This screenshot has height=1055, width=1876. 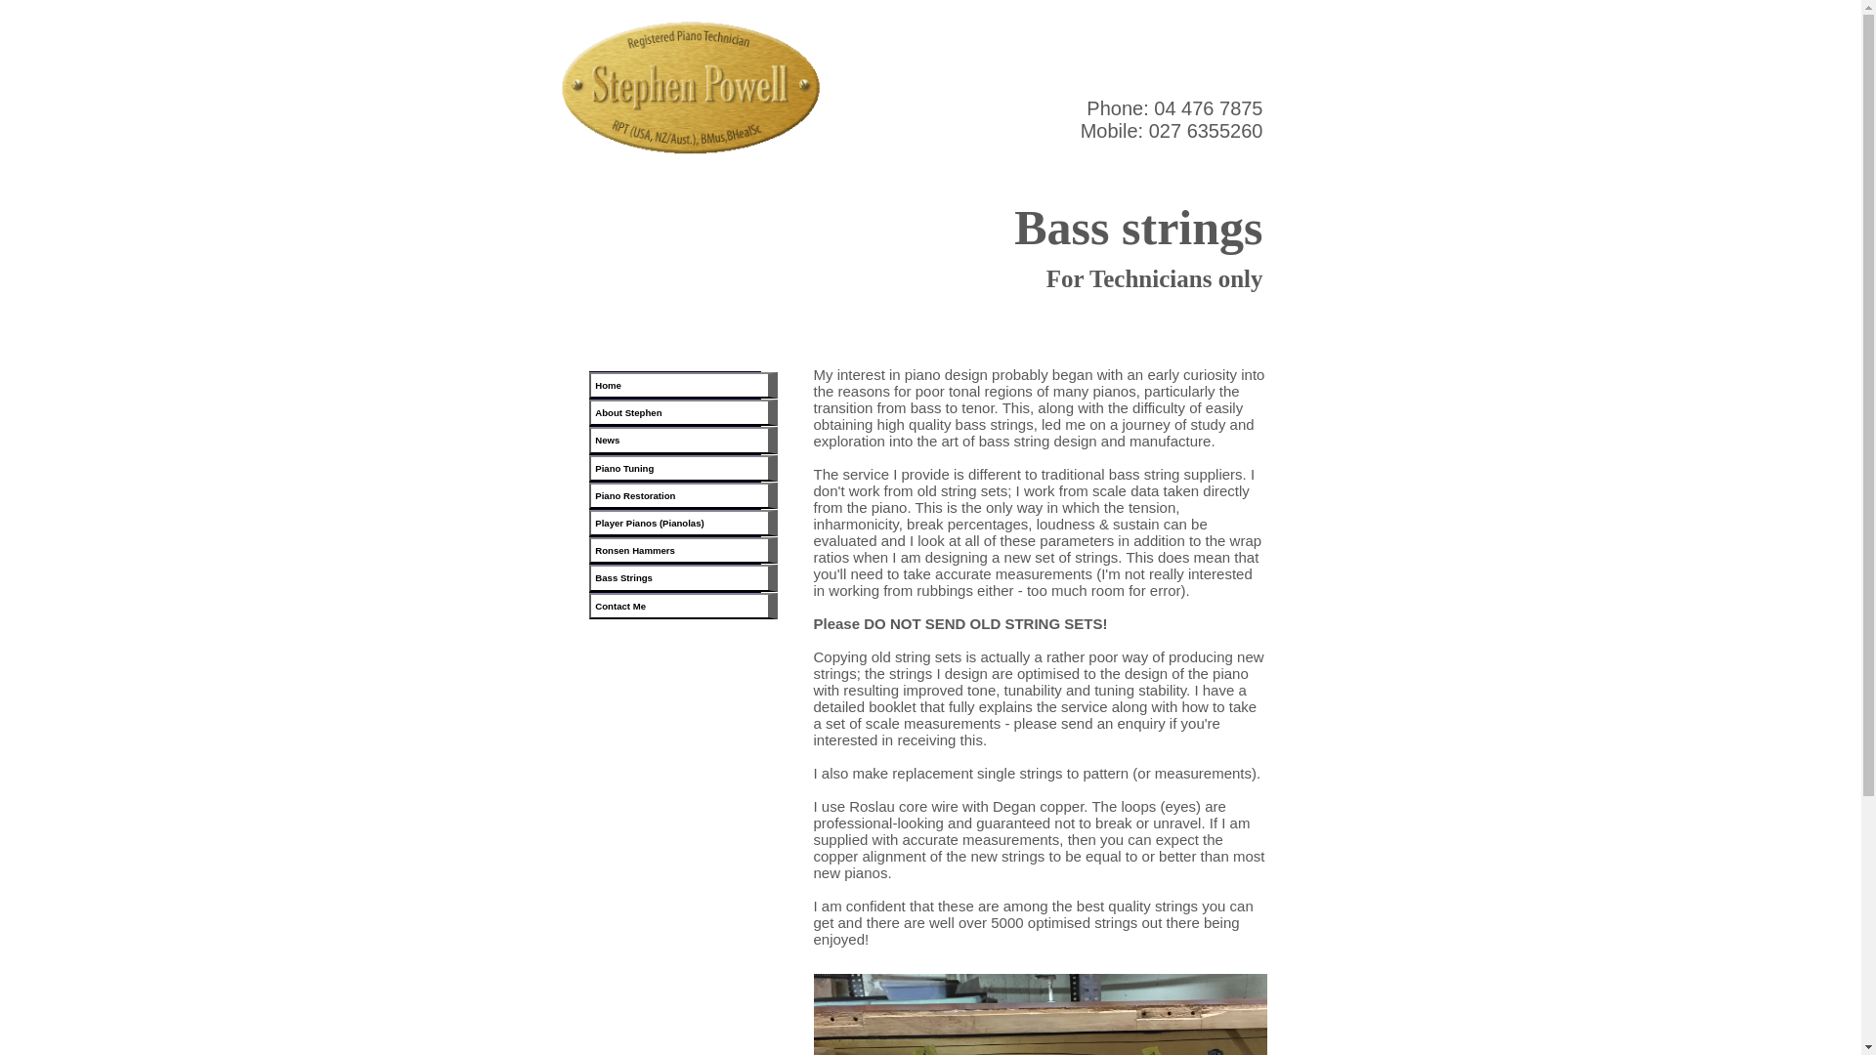 What do you see at coordinates (683, 467) in the screenshot?
I see `Piano Tuning` at bounding box center [683, 467].